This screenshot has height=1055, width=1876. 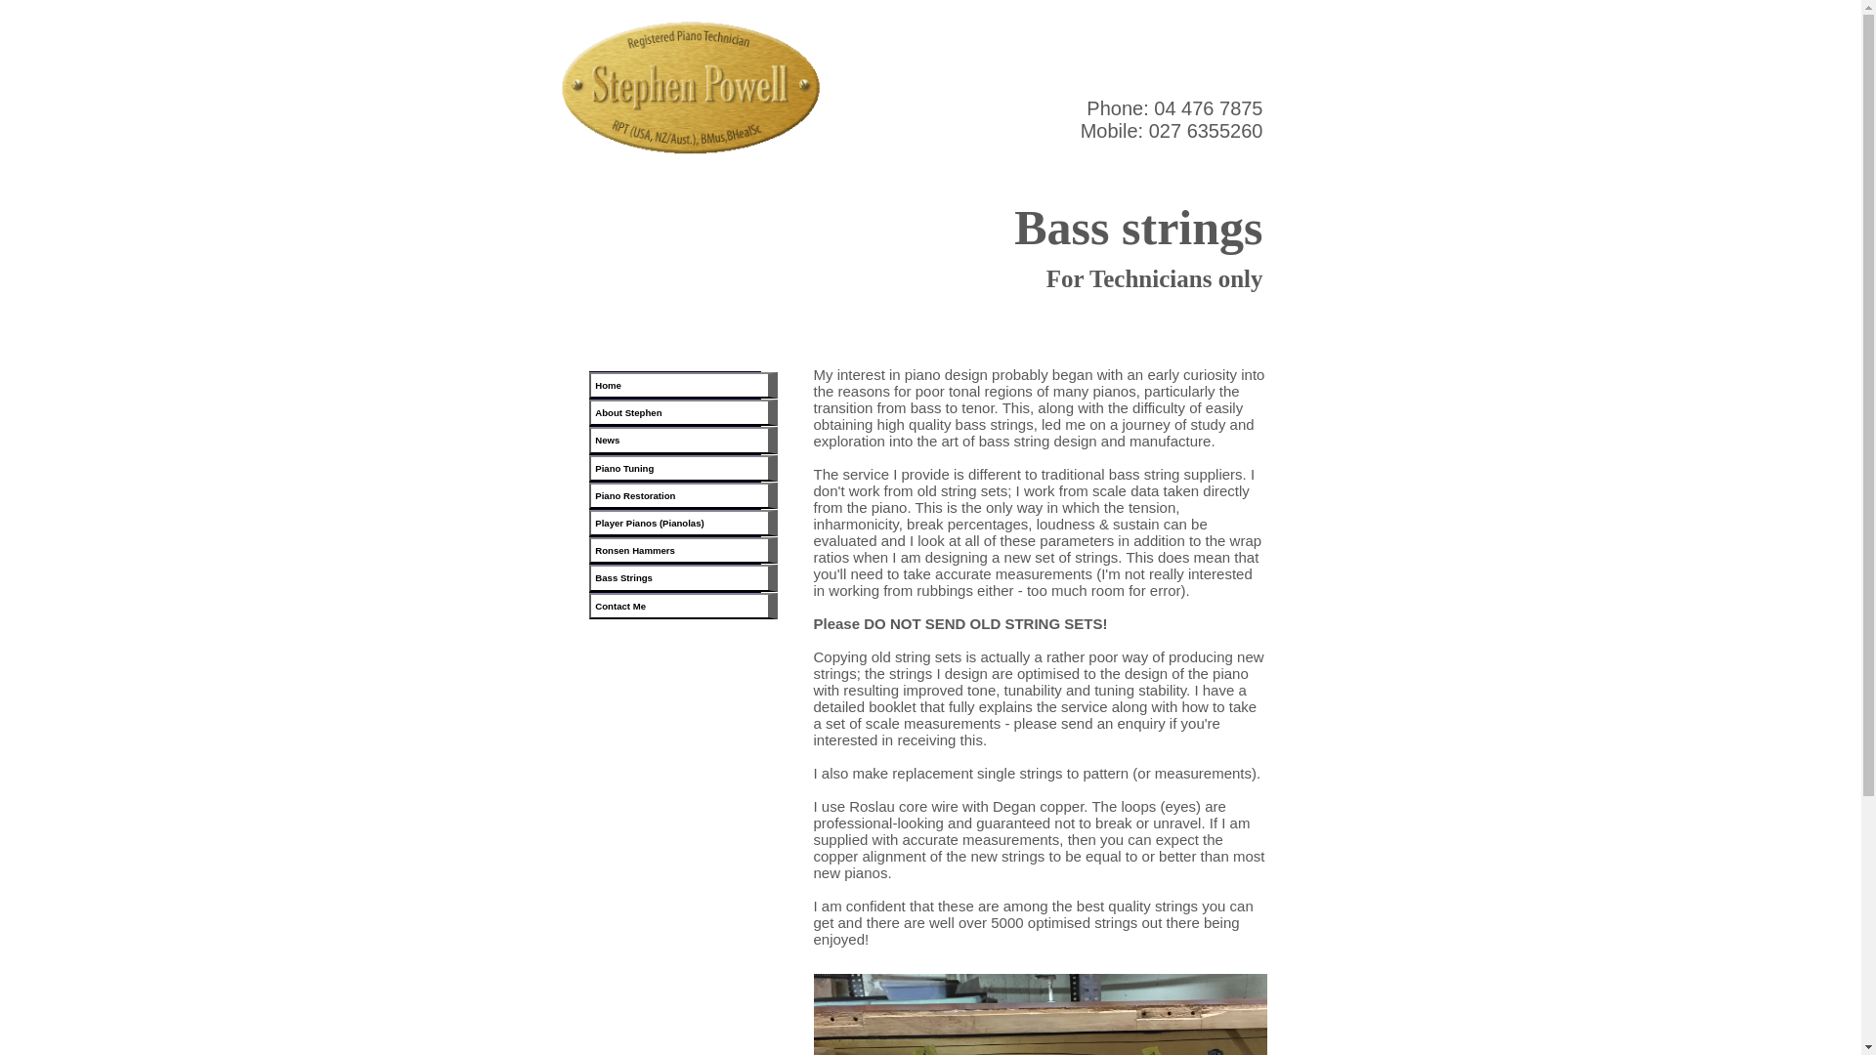 What do you see at coordinates (683, 467) in the screenshot?
I see `Piano Tuning` at bounding box center [683, 467].